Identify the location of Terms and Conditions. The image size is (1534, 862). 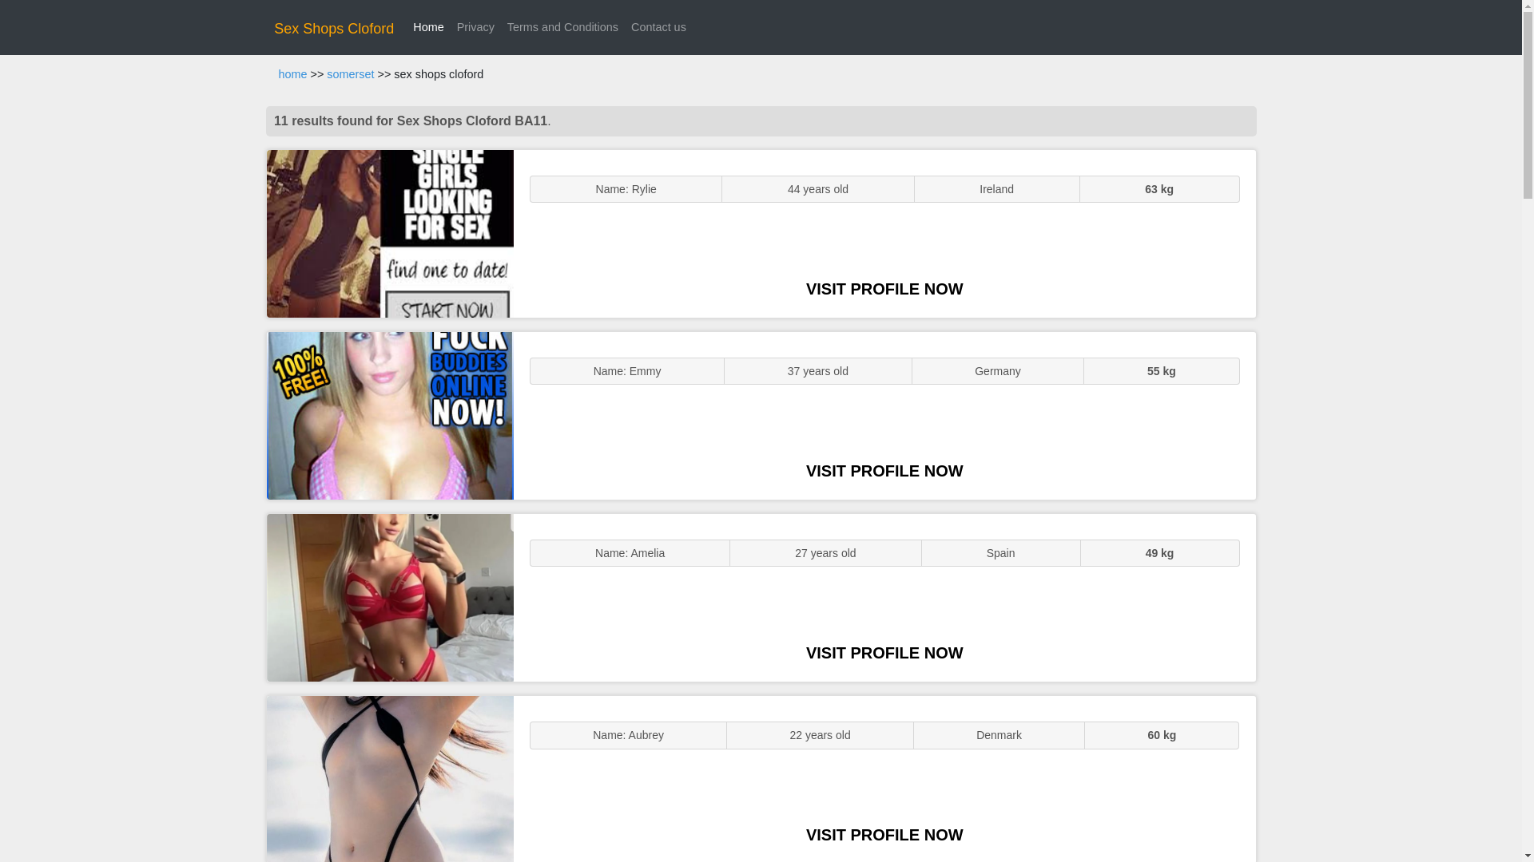
(562, 27).